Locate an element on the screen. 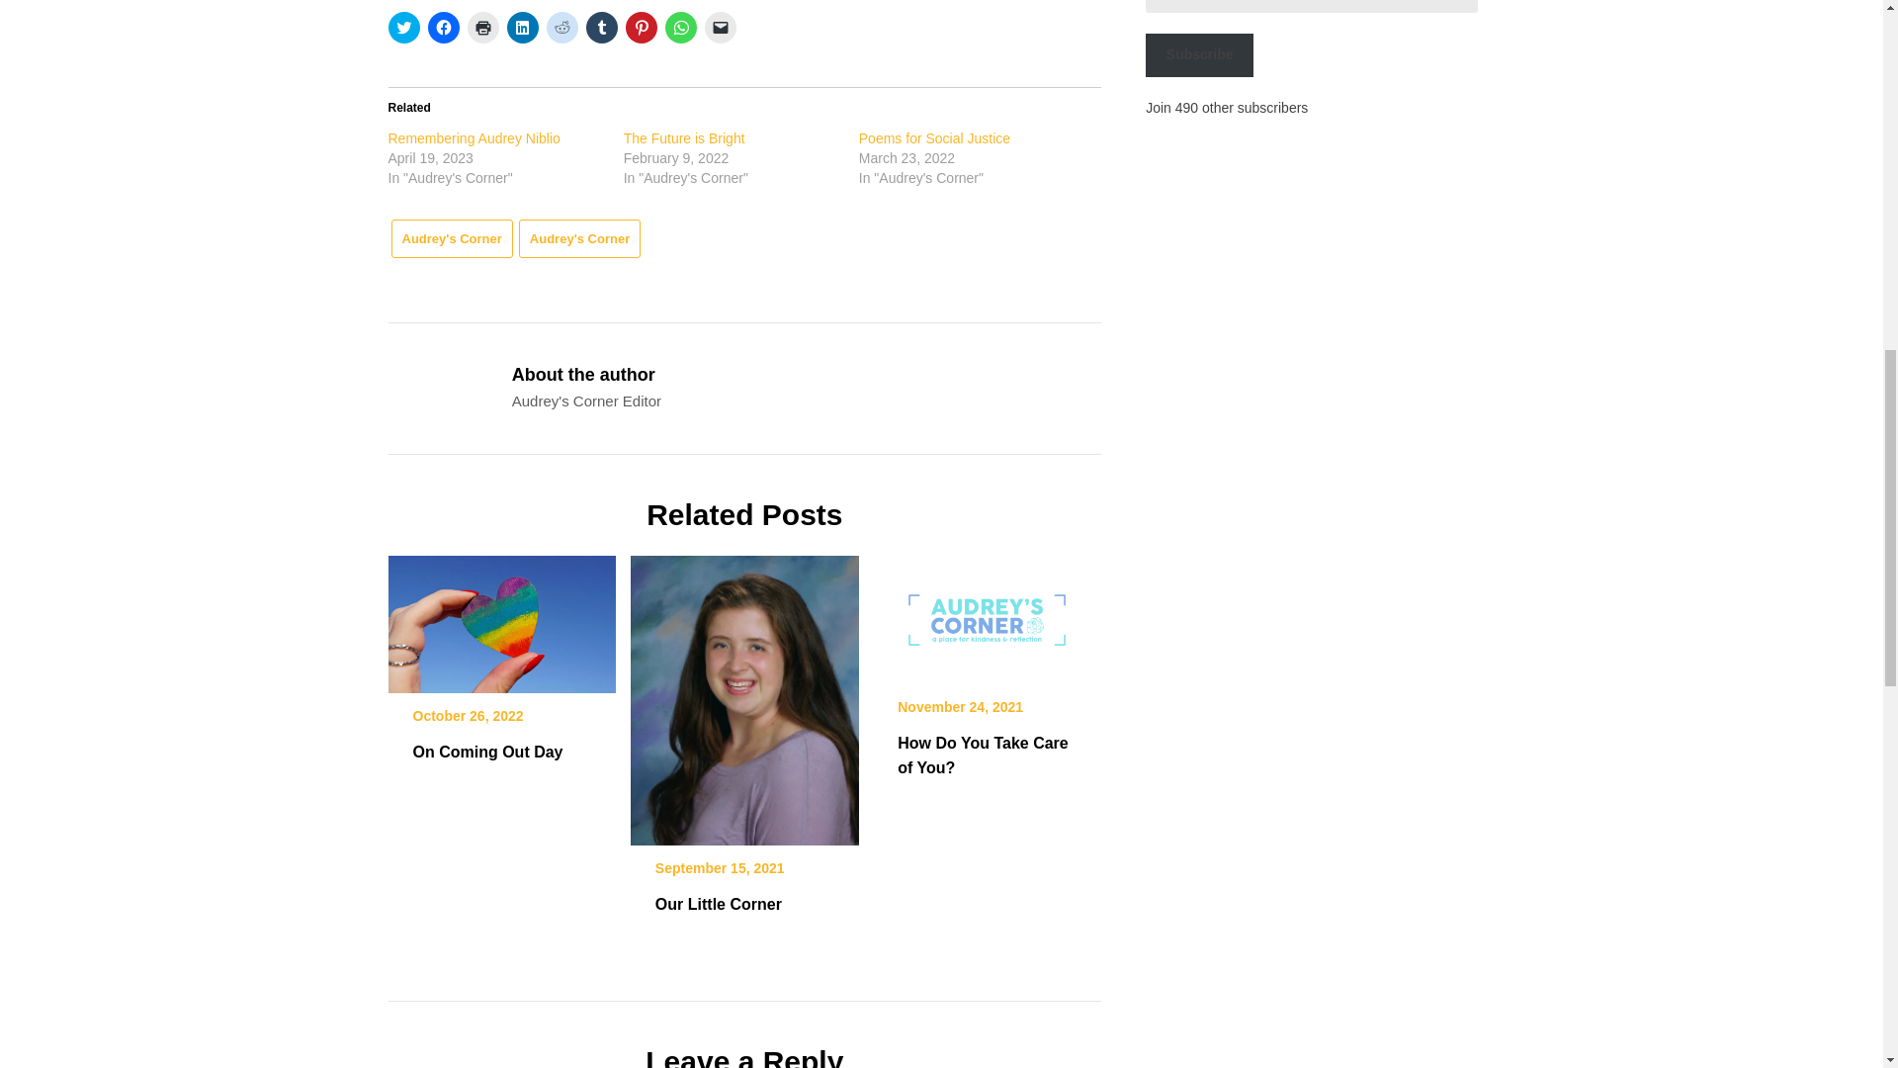 The image size is (1898, 1068). Click to share on Tumblr is located at coordinates (601, 28).